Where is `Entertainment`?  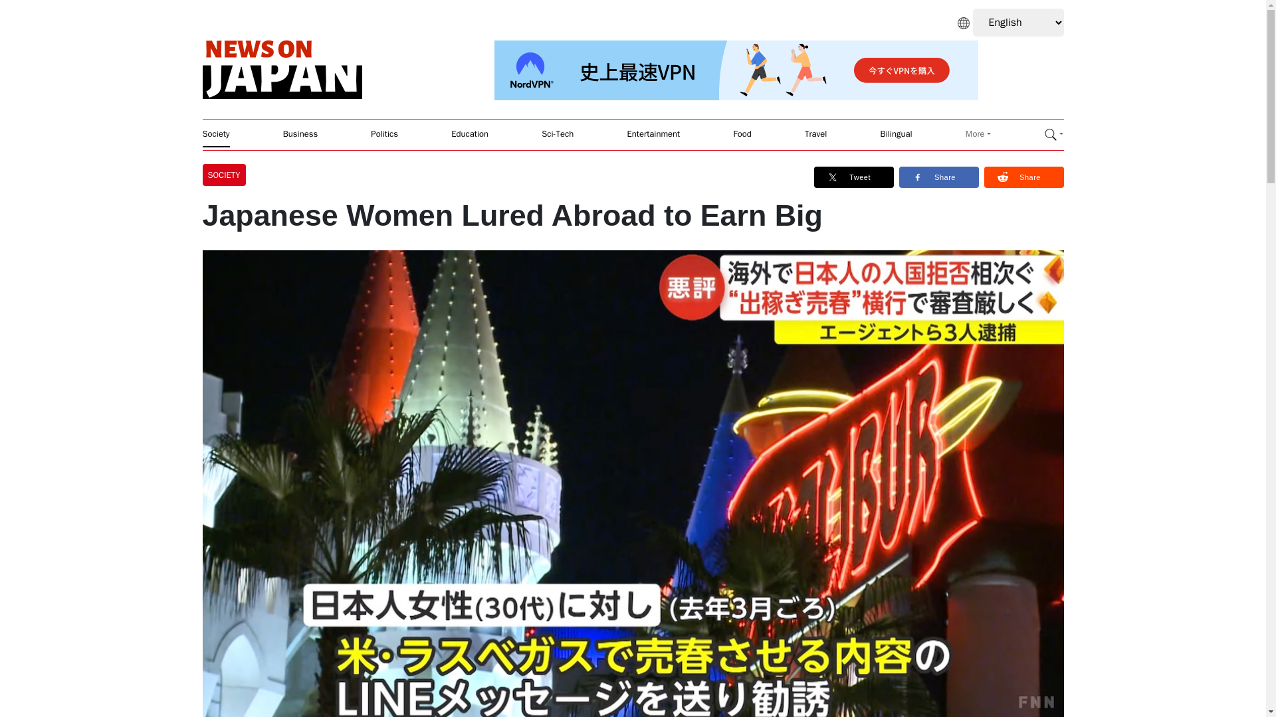
Entertainment is located at coordinates (654, 134).